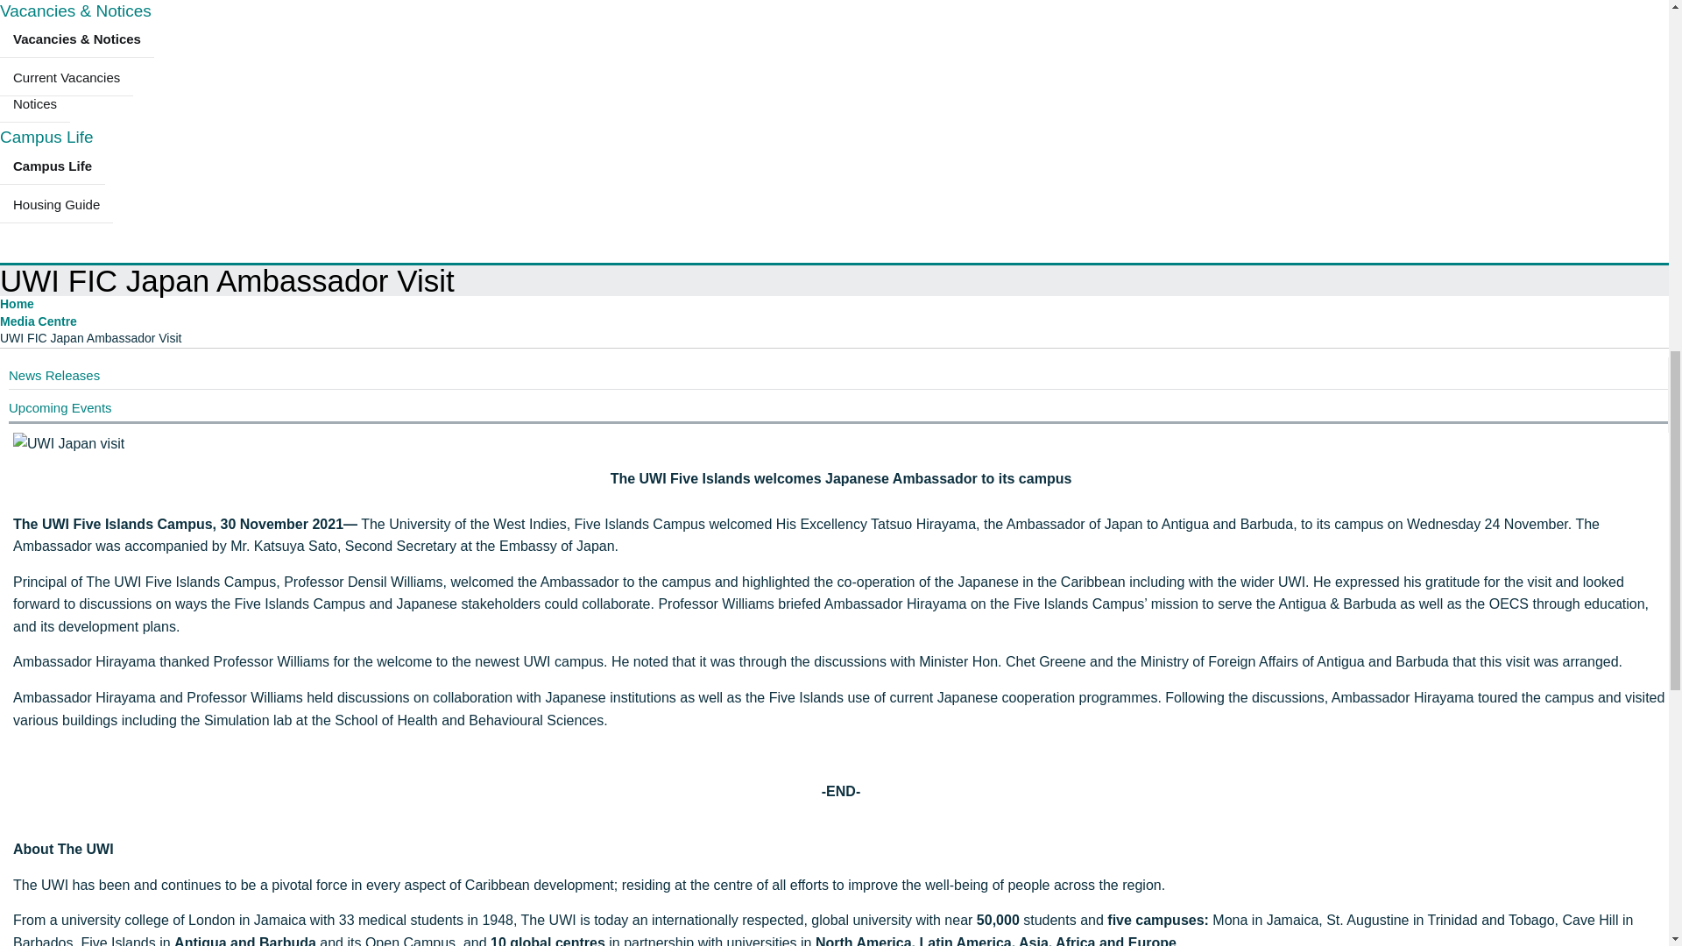 The image size is (1682, 946). What do you see at coordinates (67, 78) in the screenshot?
I see `Current Vacancies` at bounding box center [67, 78].